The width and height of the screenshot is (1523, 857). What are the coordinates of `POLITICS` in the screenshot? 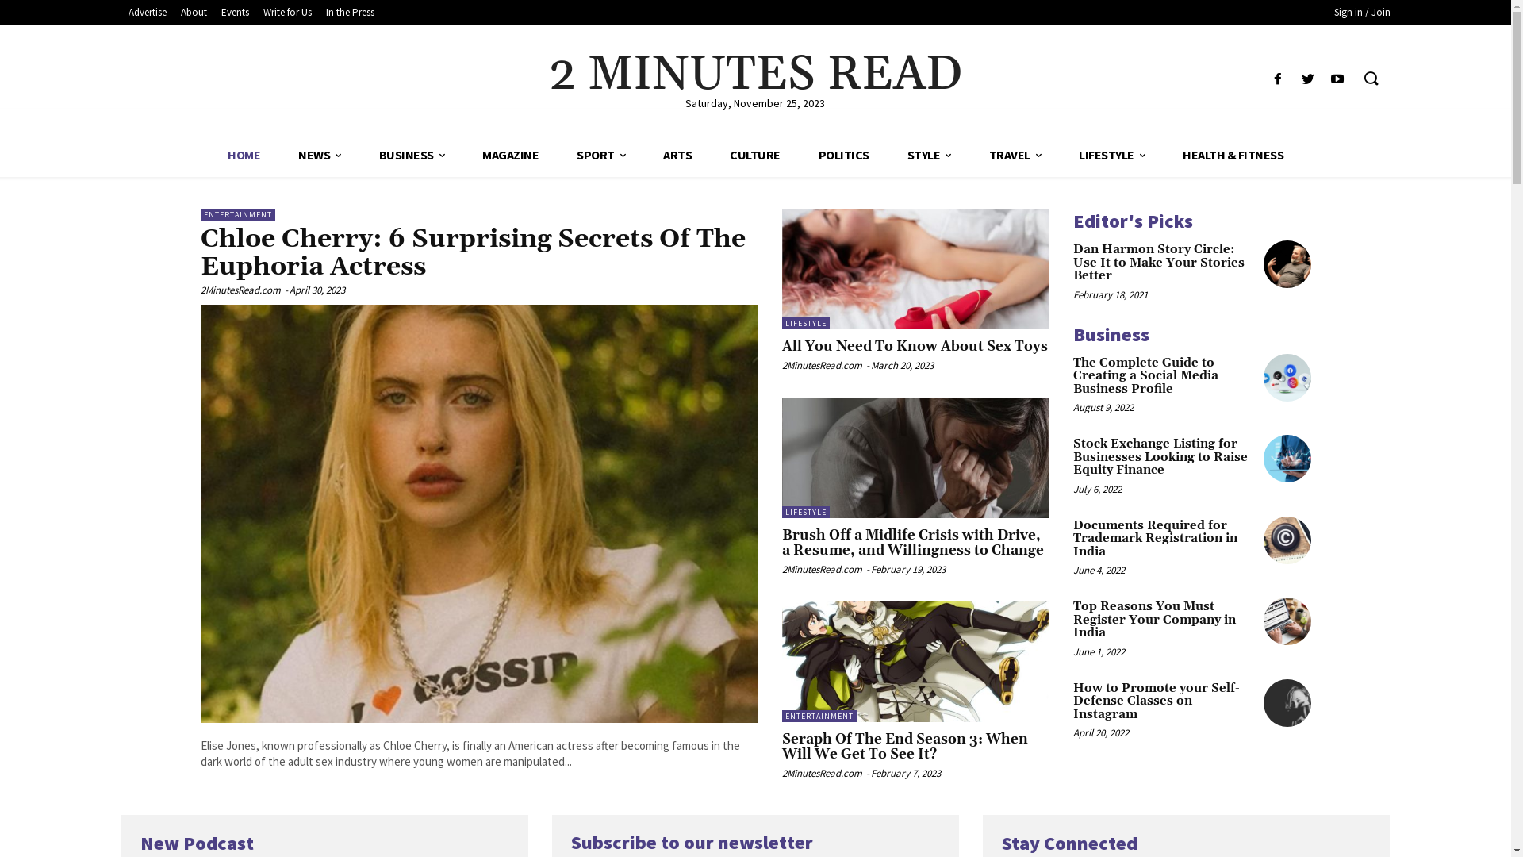 It's located at (844, 156).